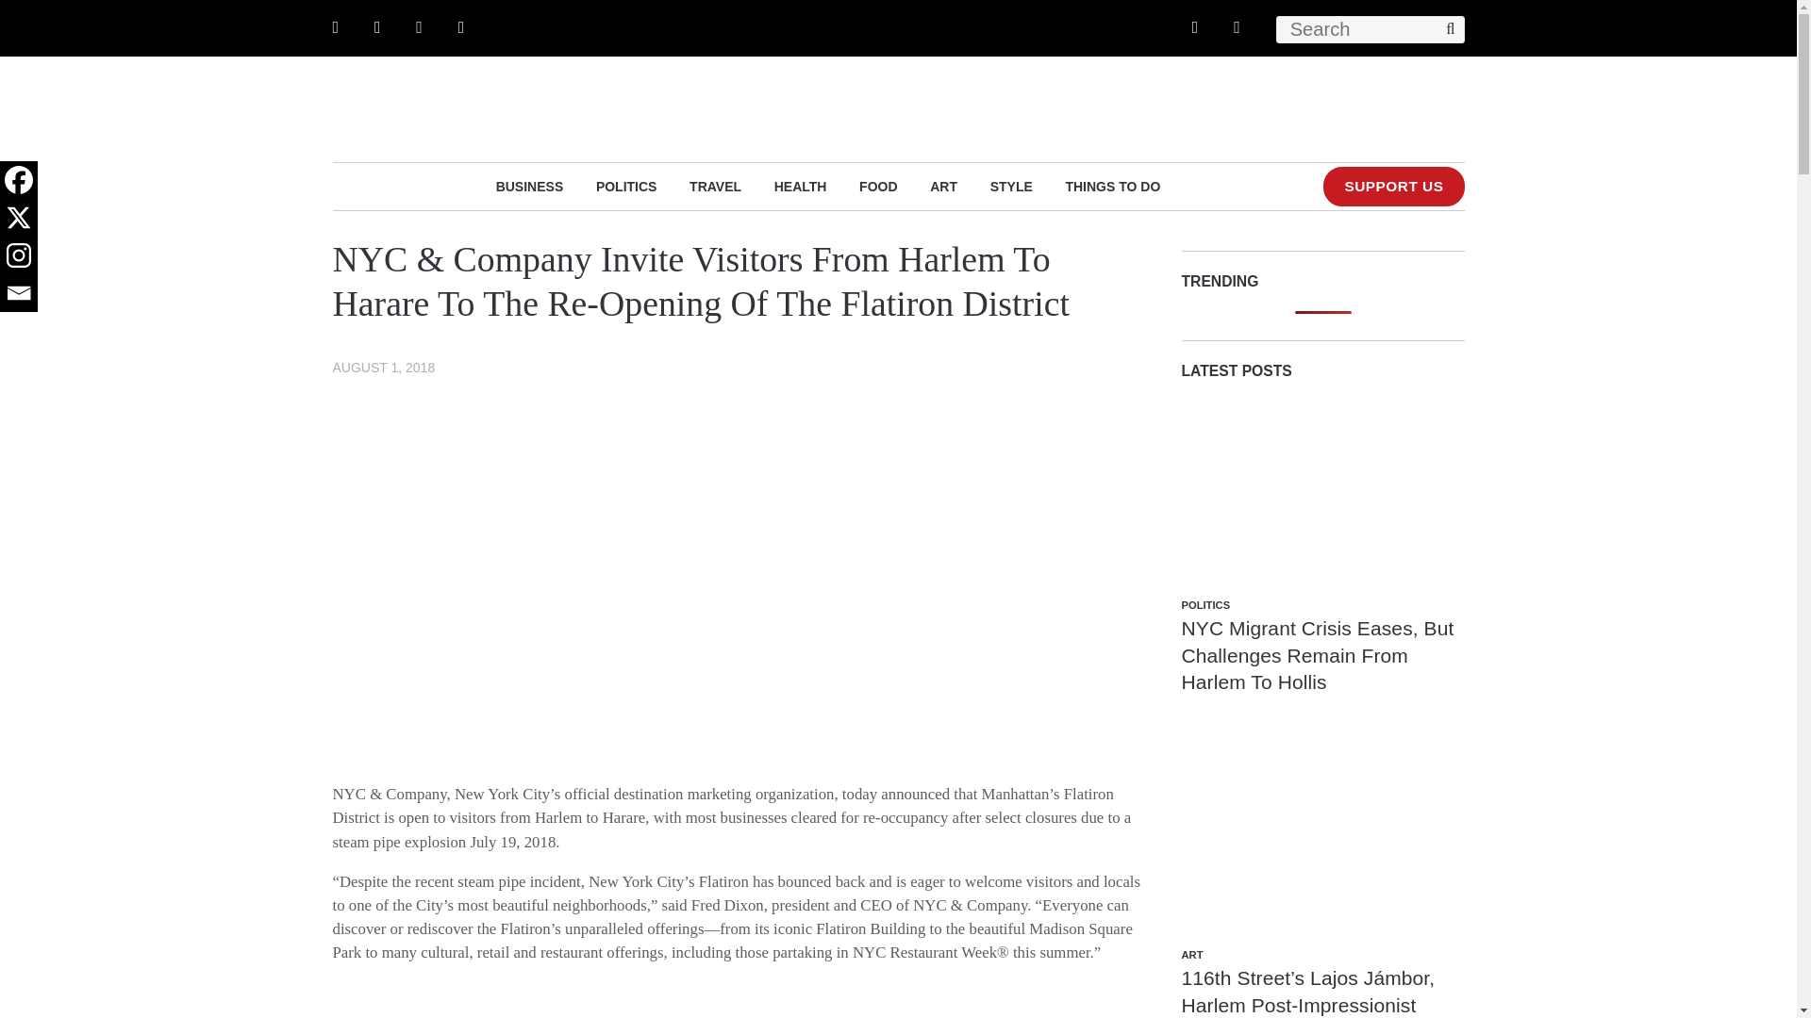 The width and height of the screenshot is (1811, 1018). I want to click on Instagram, so click(19, 254).